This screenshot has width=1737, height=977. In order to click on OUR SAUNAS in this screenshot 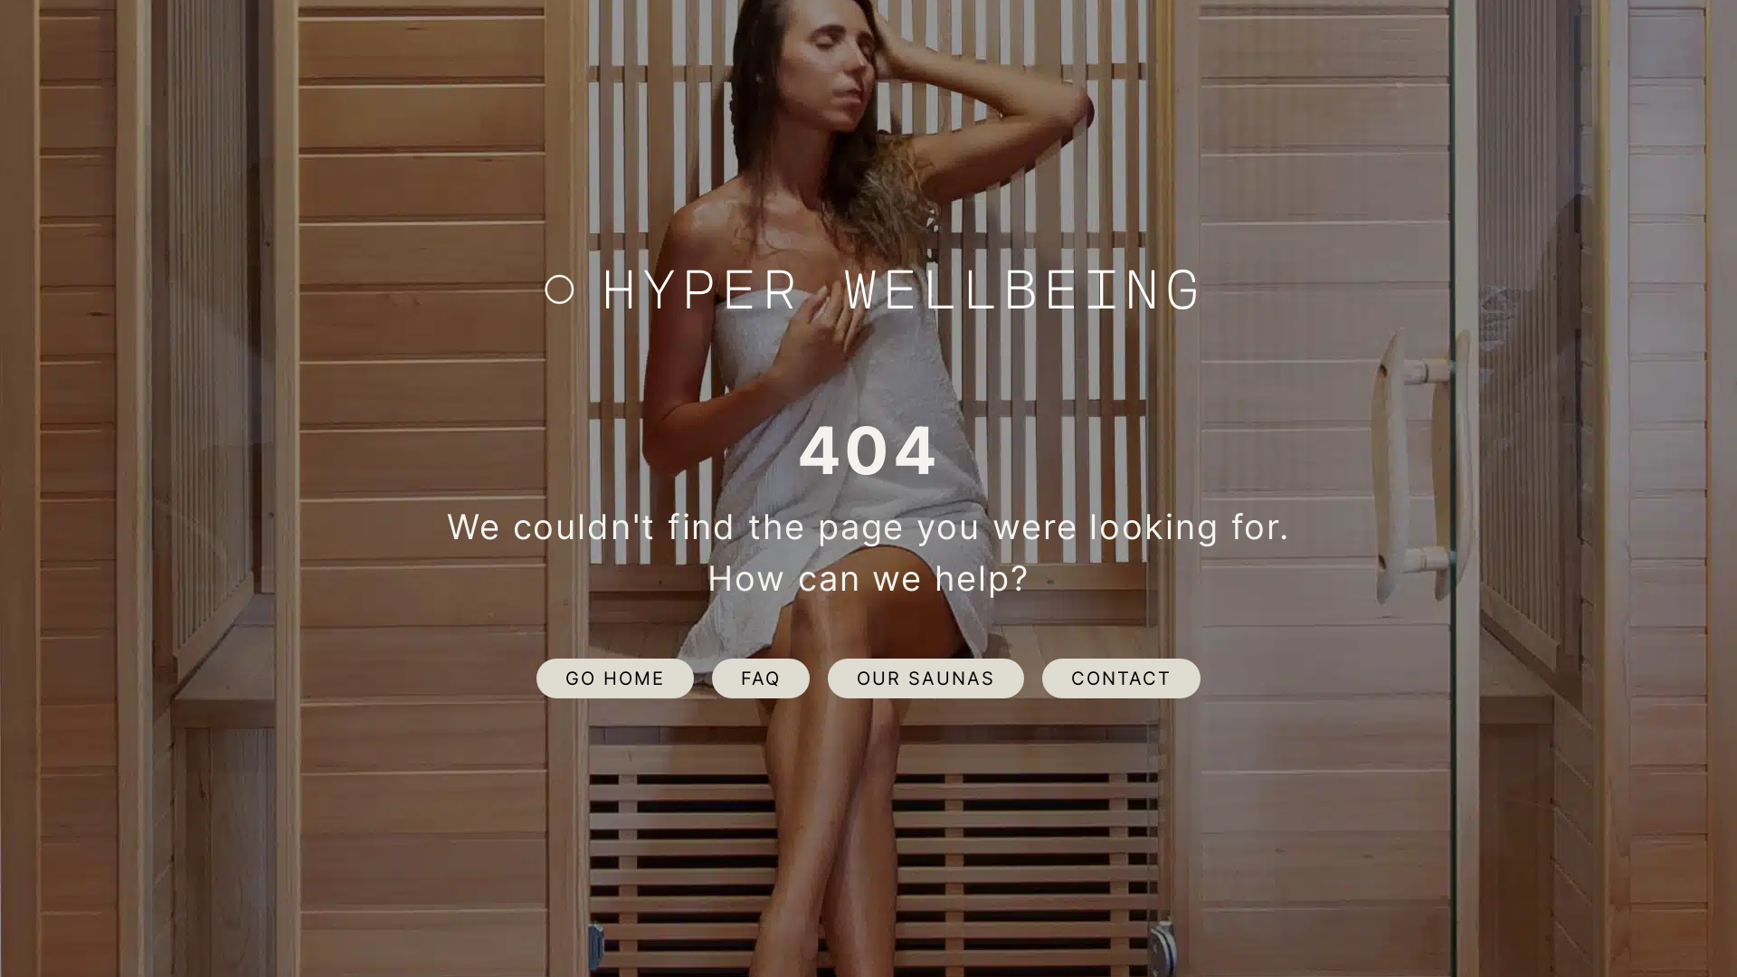, I will do `click(926, 678)`.